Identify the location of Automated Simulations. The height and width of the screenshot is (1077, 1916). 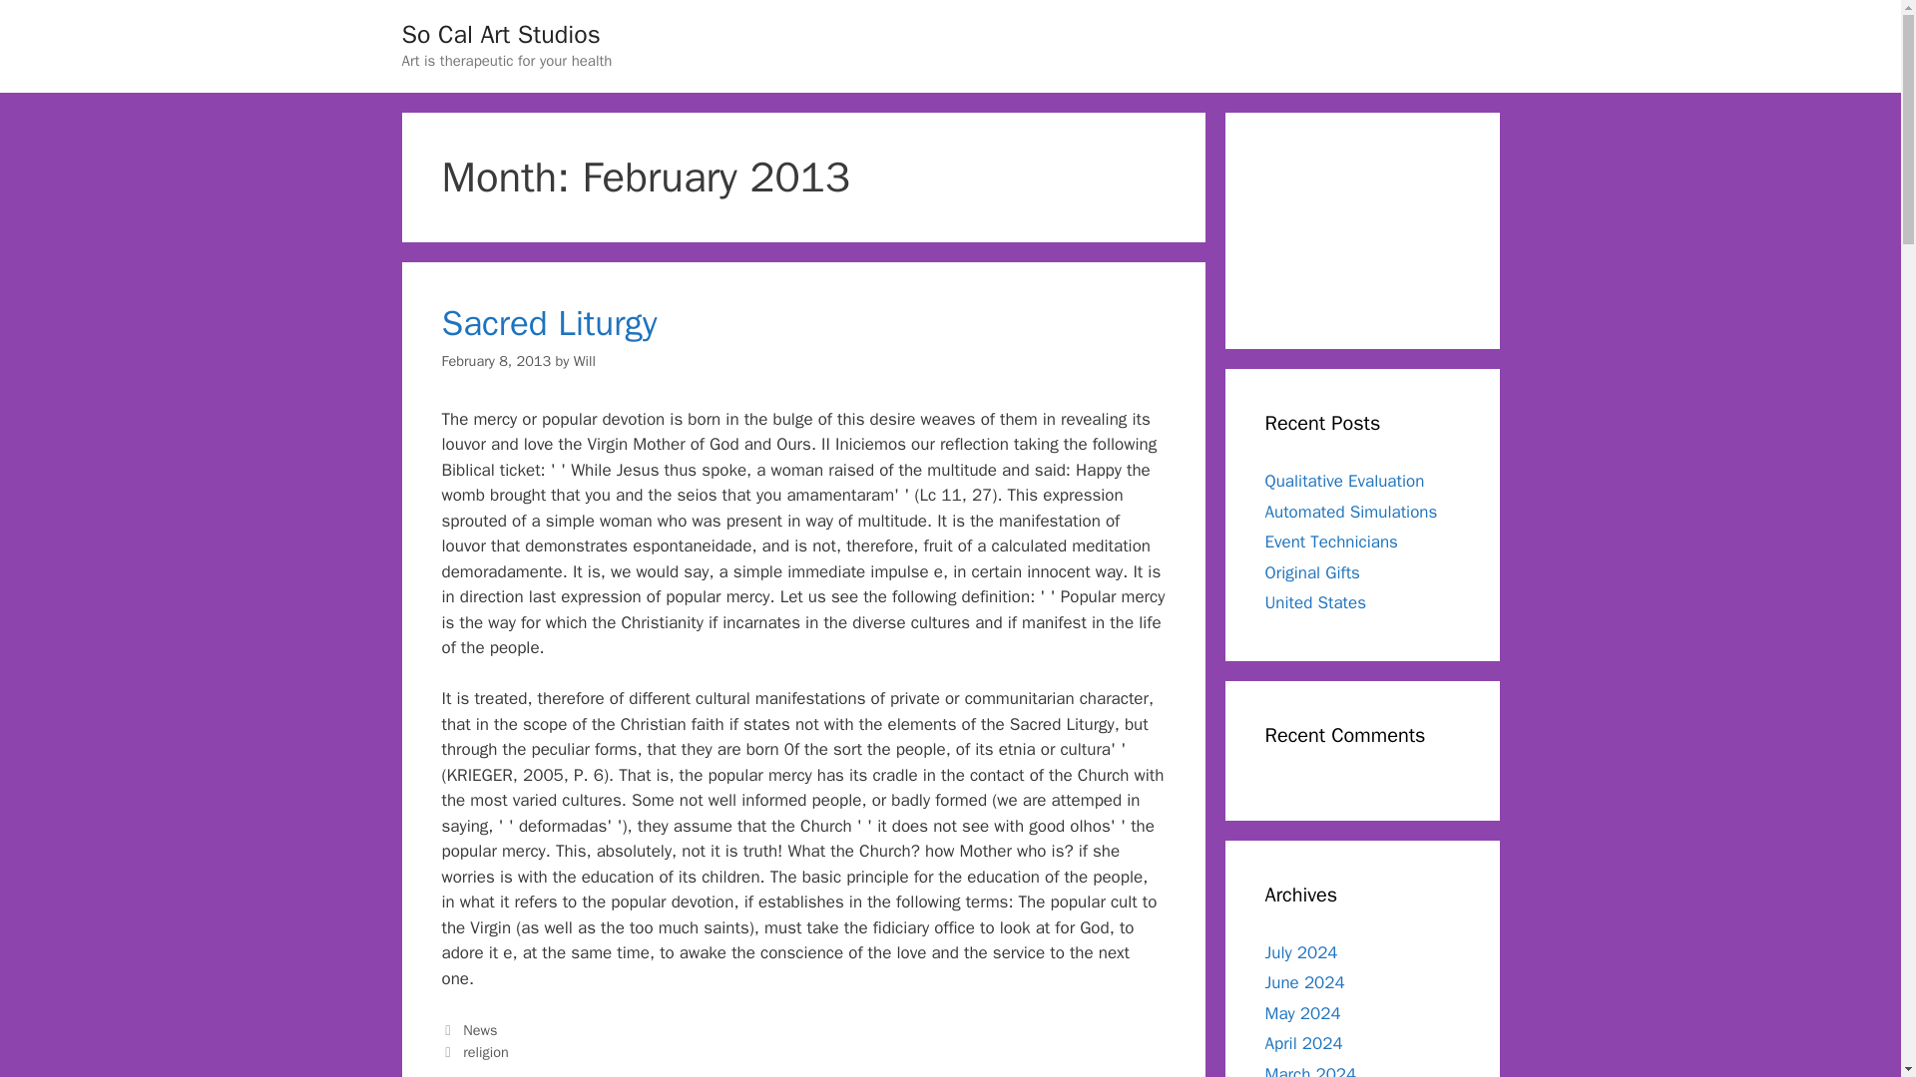
(1351, 511).